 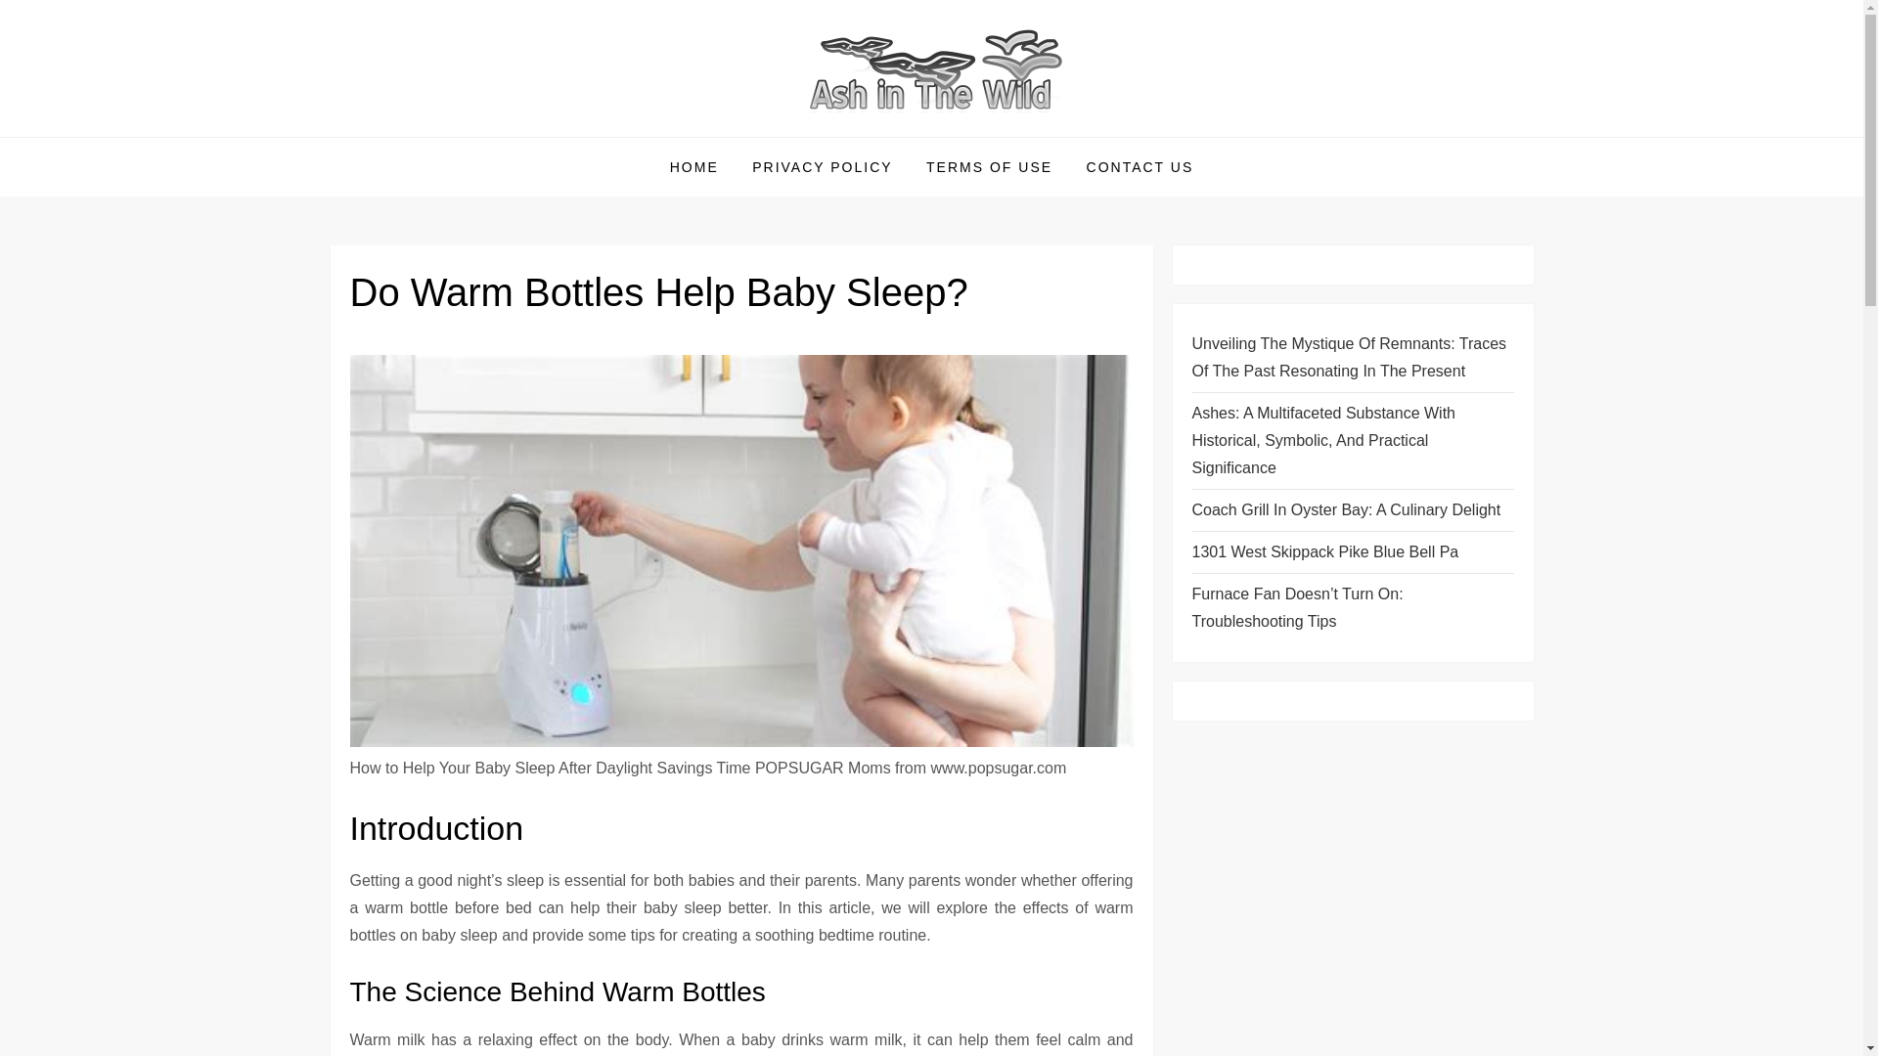 I want to click on 1301 West Skippack Pike Blue Bell Pa, so click(x=1324, y=551).